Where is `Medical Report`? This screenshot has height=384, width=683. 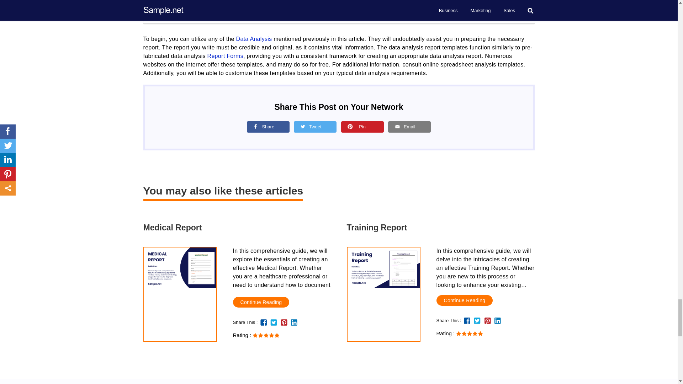
Medical Report is located at coordinates (179, 267).